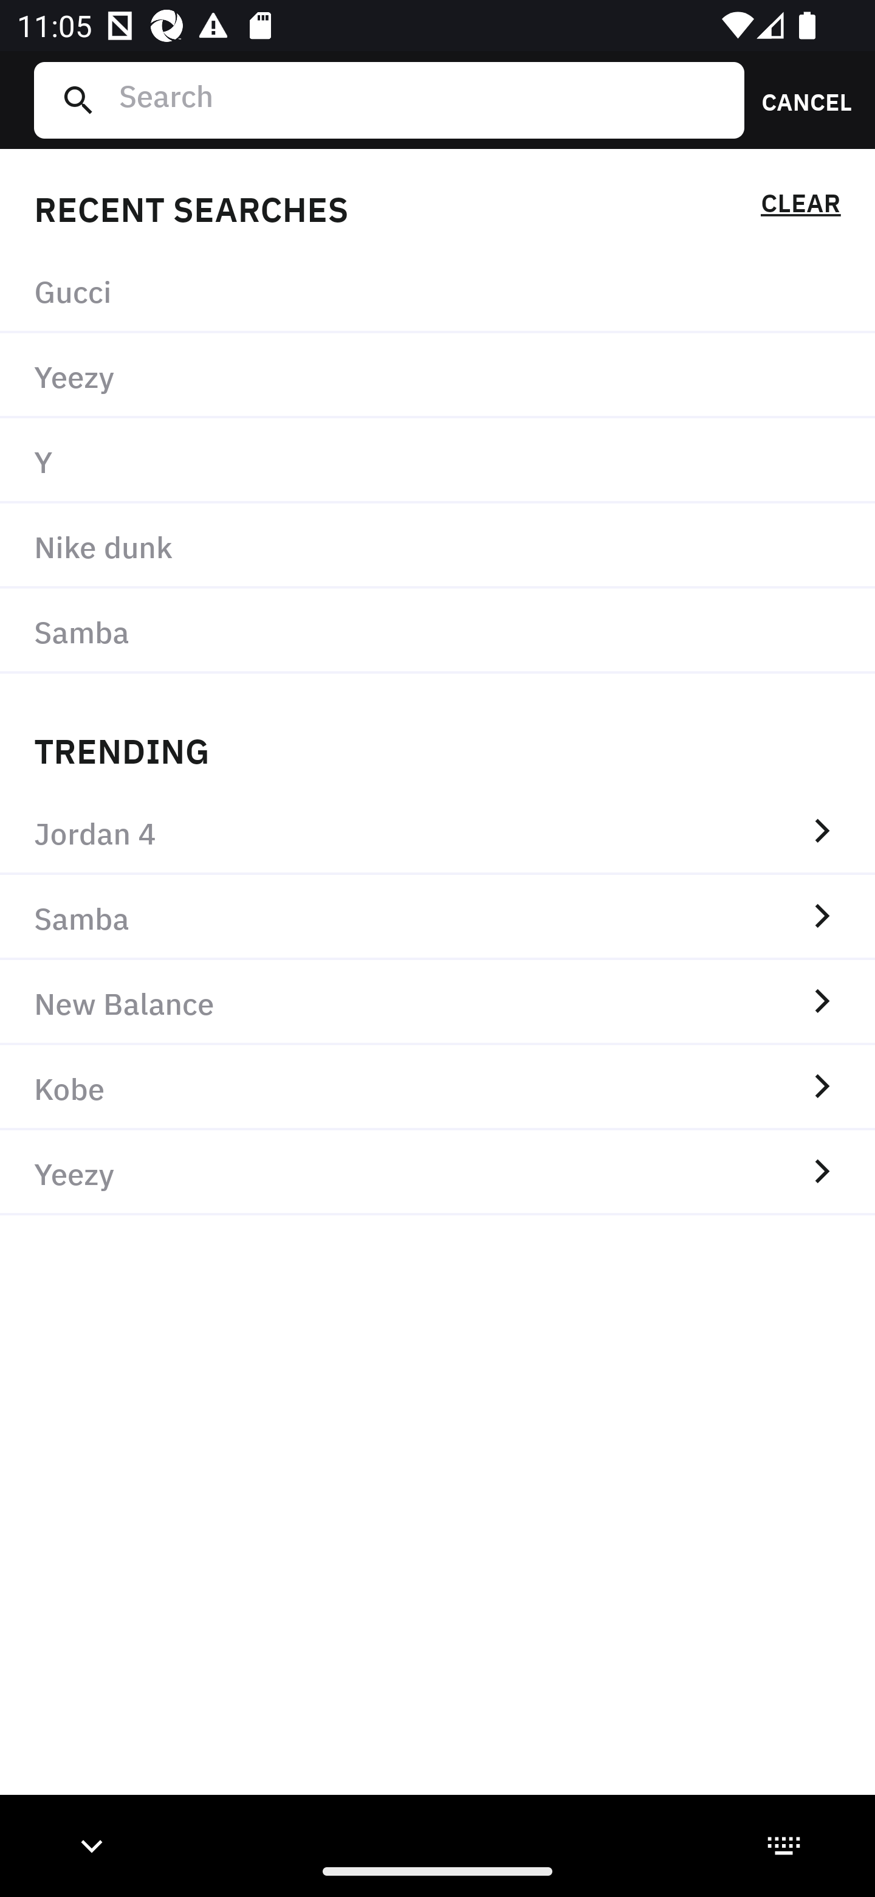 The height and width of the screenshot is (1897, 875). I want to click on Samba , so click(437, 917).